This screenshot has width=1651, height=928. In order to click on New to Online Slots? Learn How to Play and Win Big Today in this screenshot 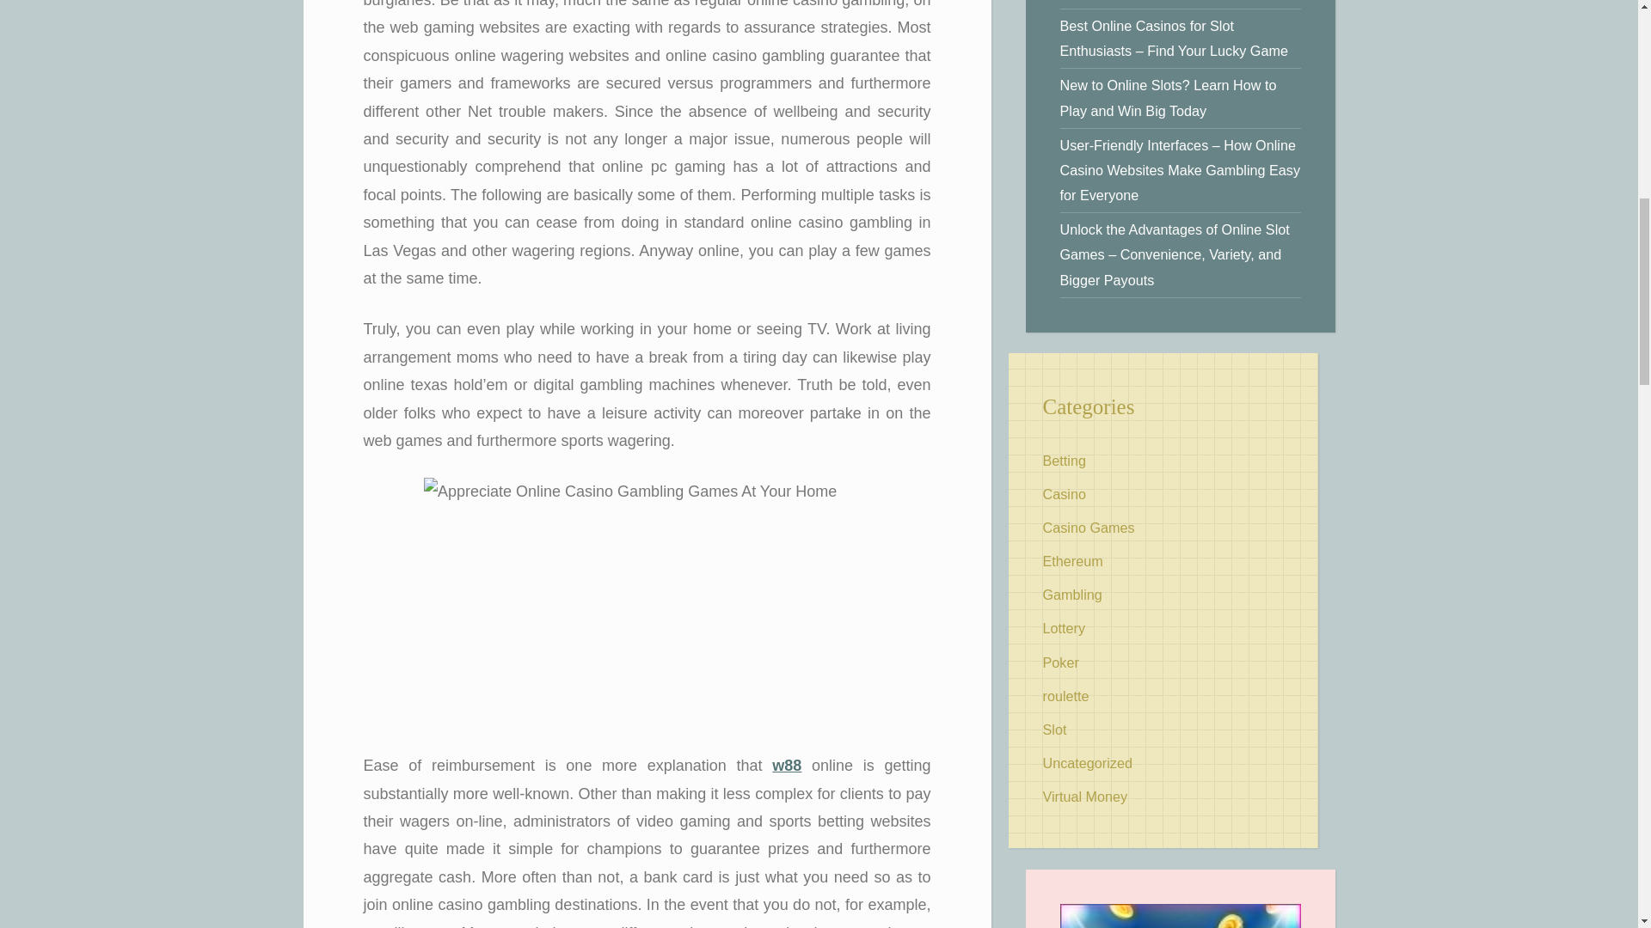, I will do `click(1168, 97)`.